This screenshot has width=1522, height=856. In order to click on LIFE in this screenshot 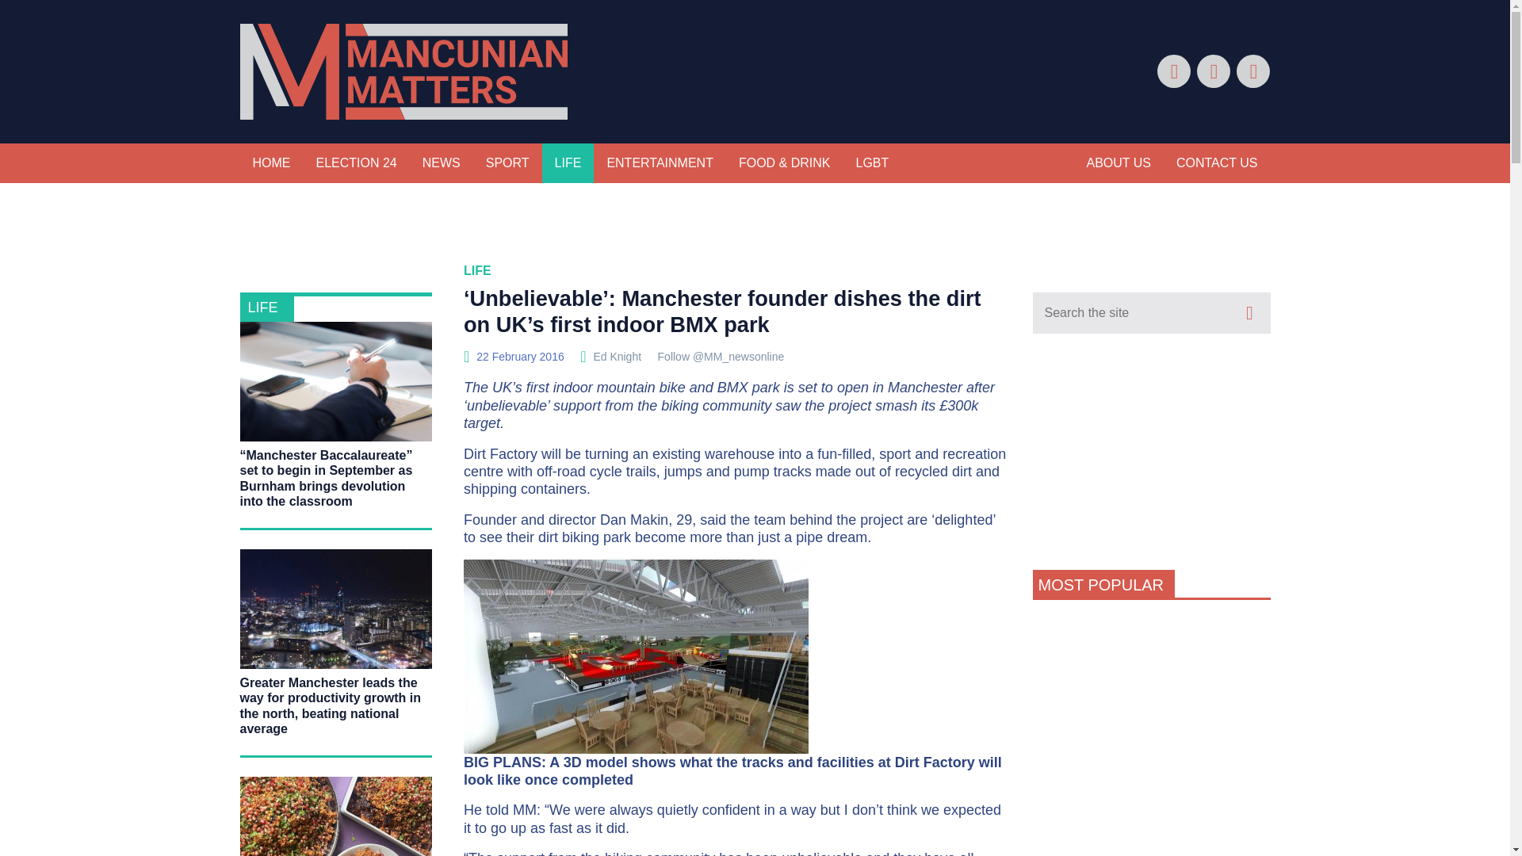, I will do `click(266, 308)`.